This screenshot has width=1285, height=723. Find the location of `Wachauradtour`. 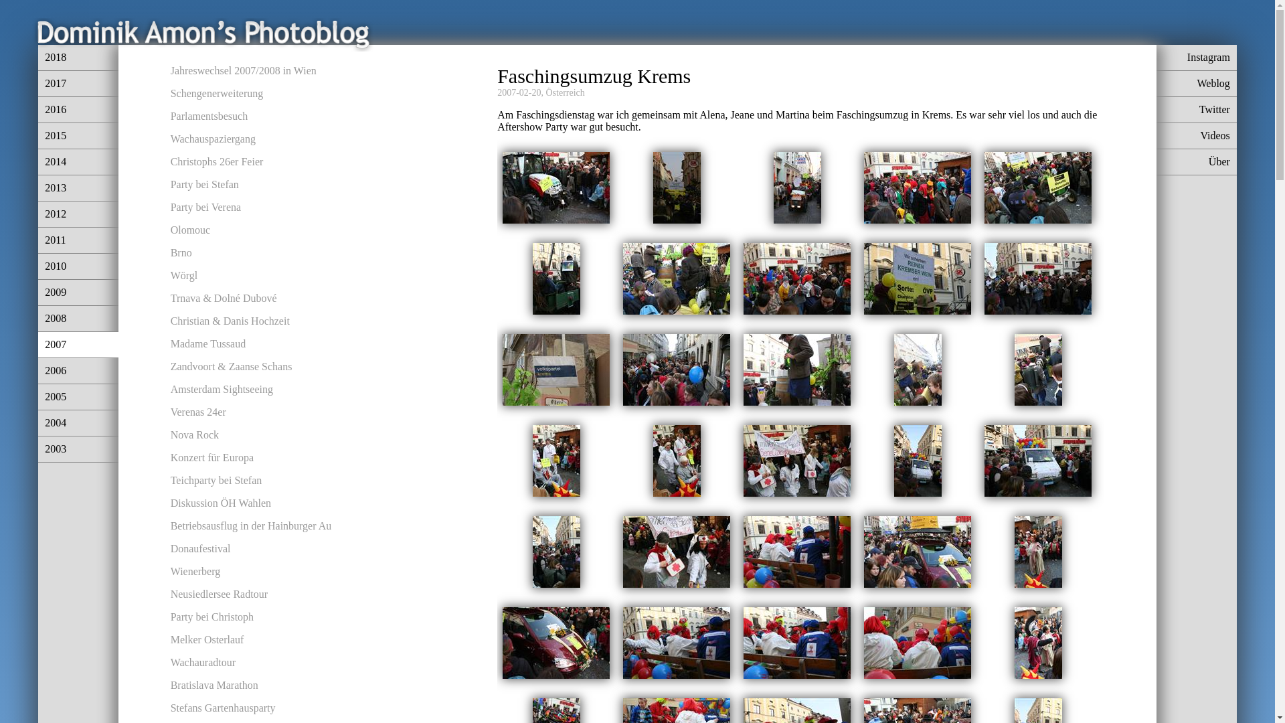

Wachauradtour is located at coordinates (203, 663).